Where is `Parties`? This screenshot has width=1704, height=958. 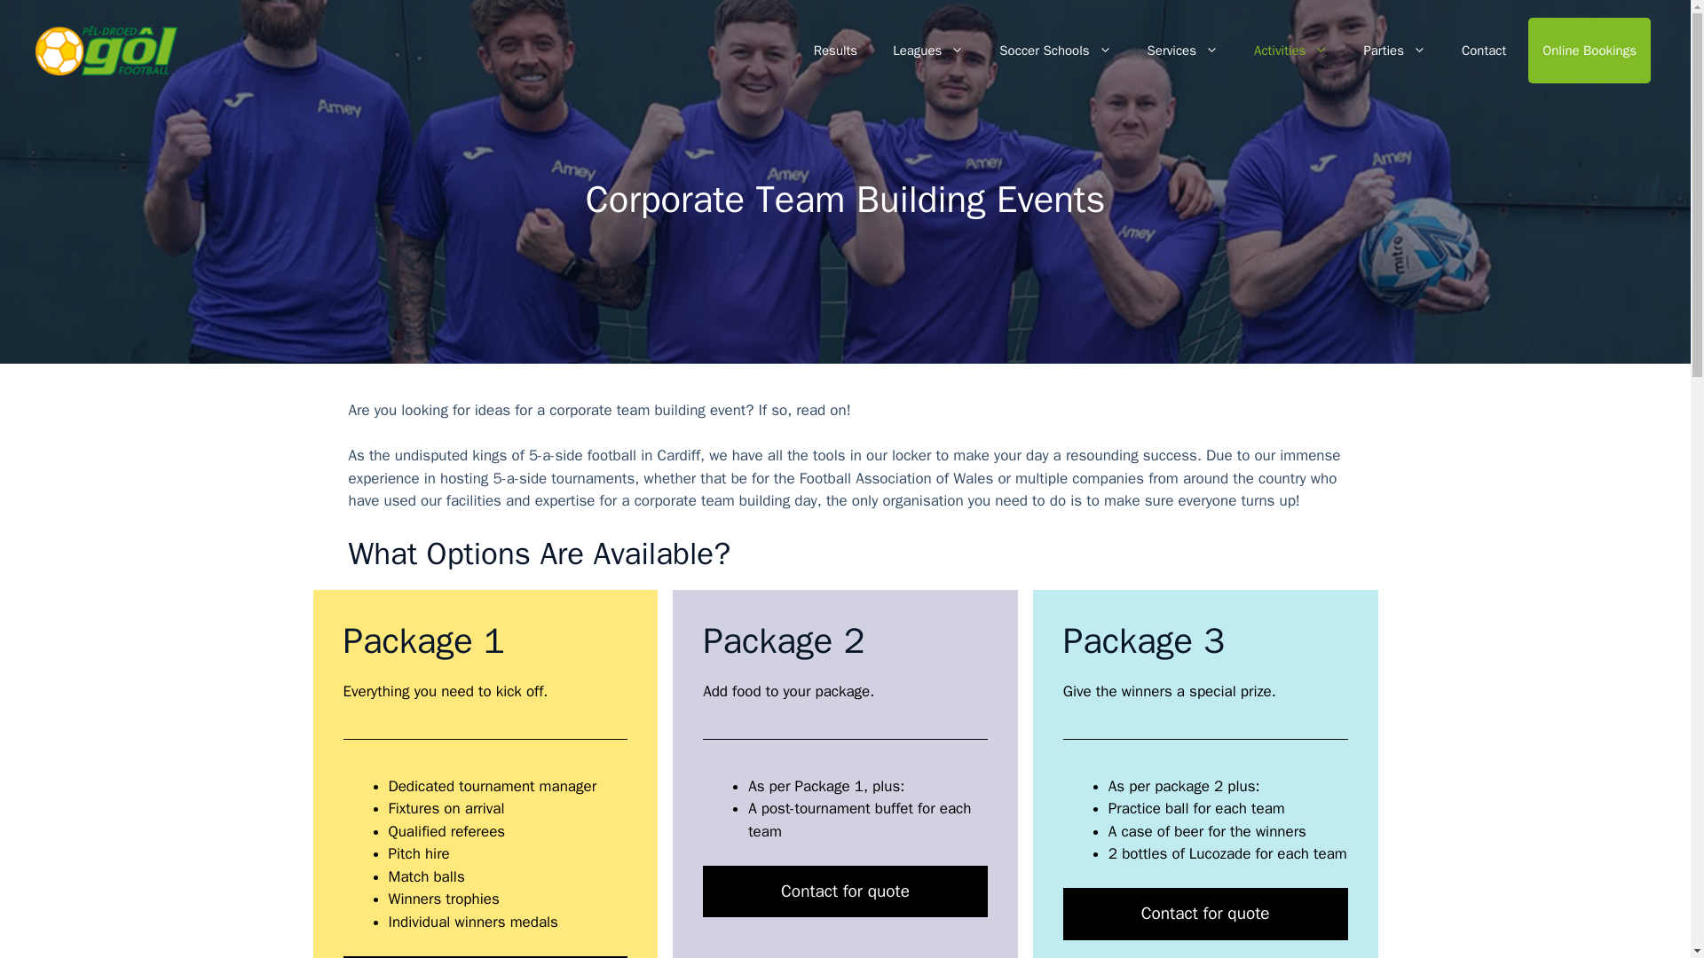
Parties is located at coordinates (1394, 51).